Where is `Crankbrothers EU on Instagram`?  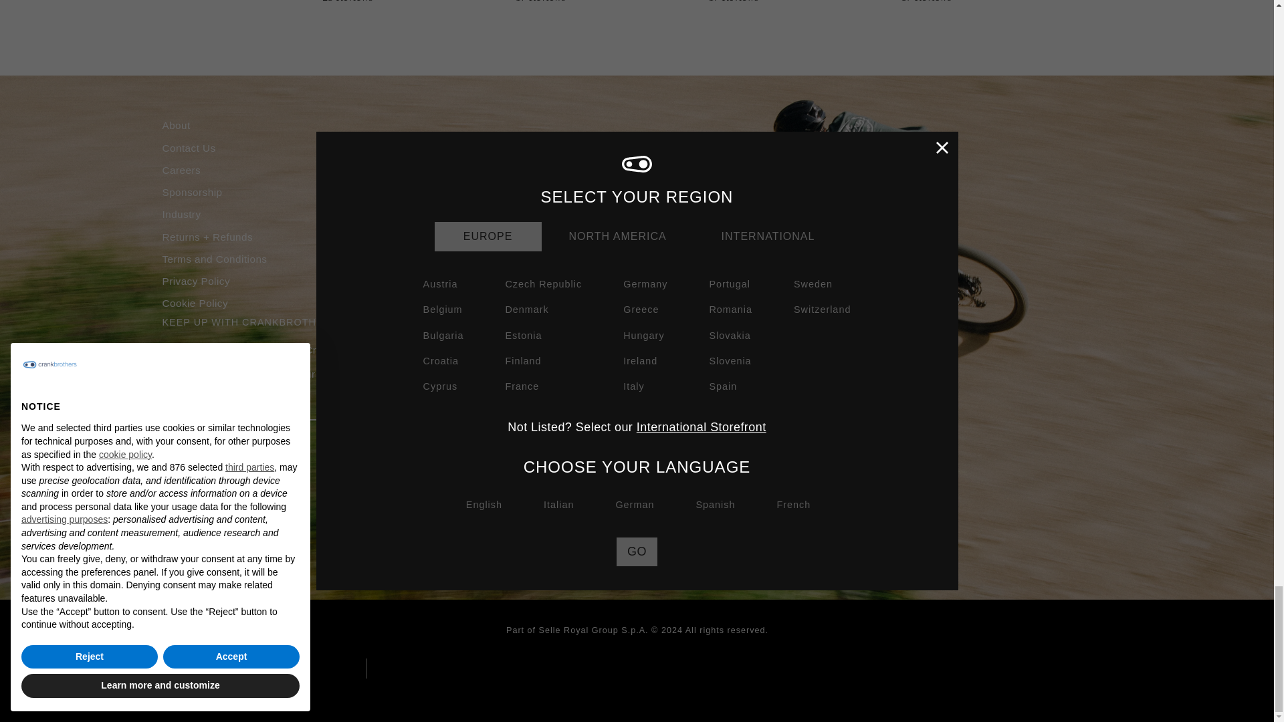 Crankbrothers EU on Instagram is located at coordinates (170, 454).